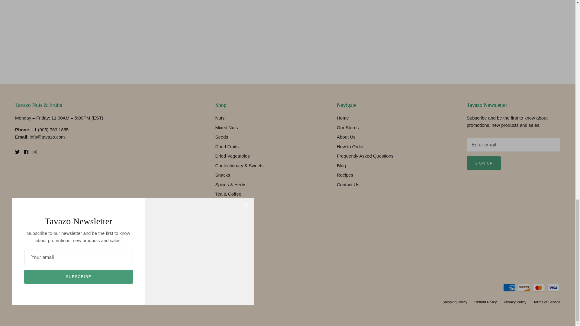 The width and height of the screenshot is (580, 326). Describe the element at coordinates (553, 287) in the screenshot. I see `Visa` at that location.